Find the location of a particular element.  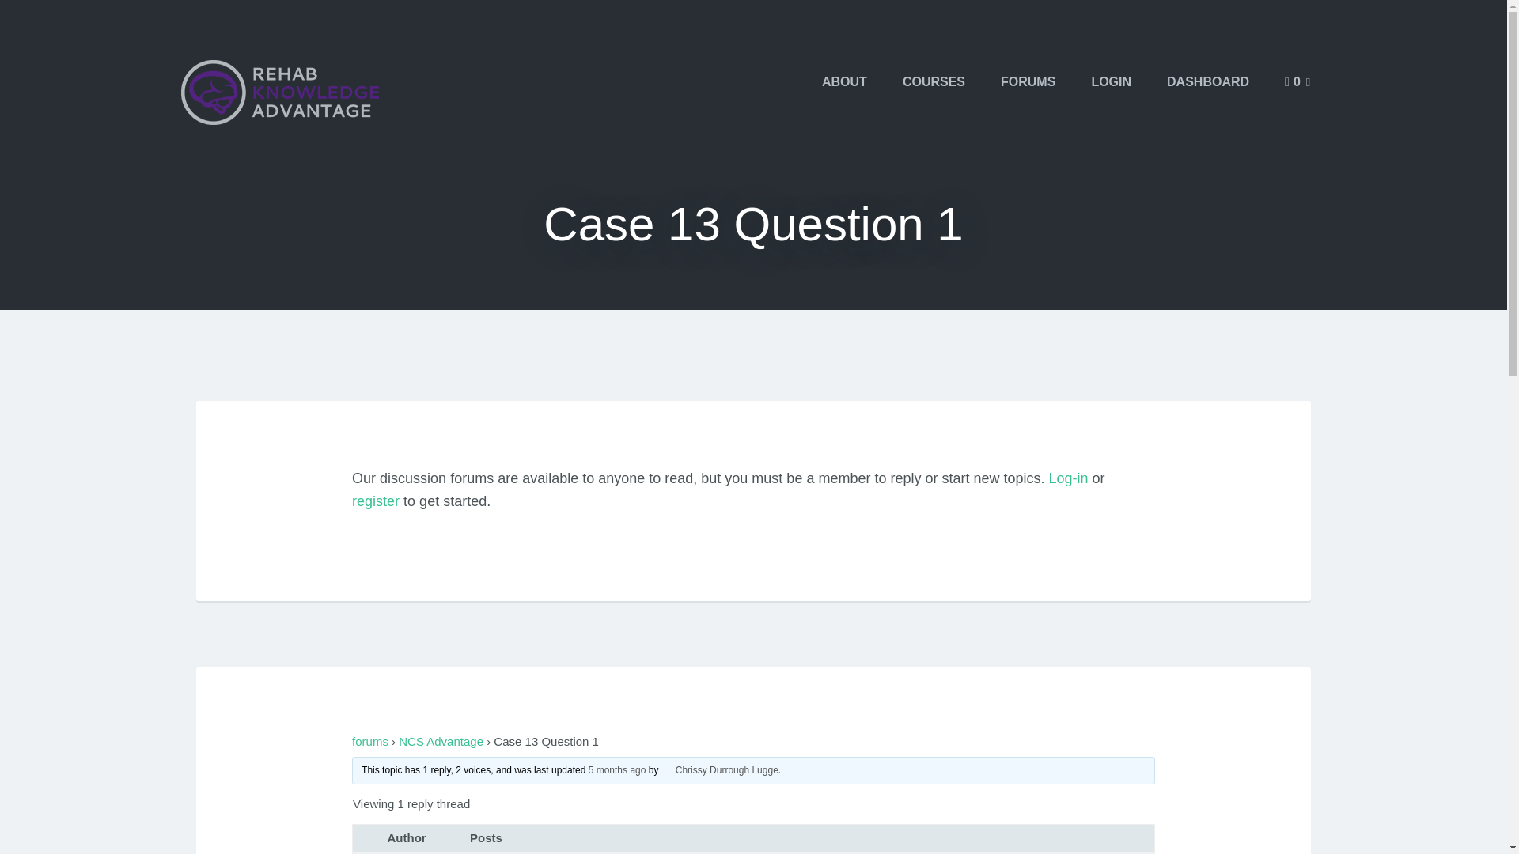

register is located at coordinates (375, 501).